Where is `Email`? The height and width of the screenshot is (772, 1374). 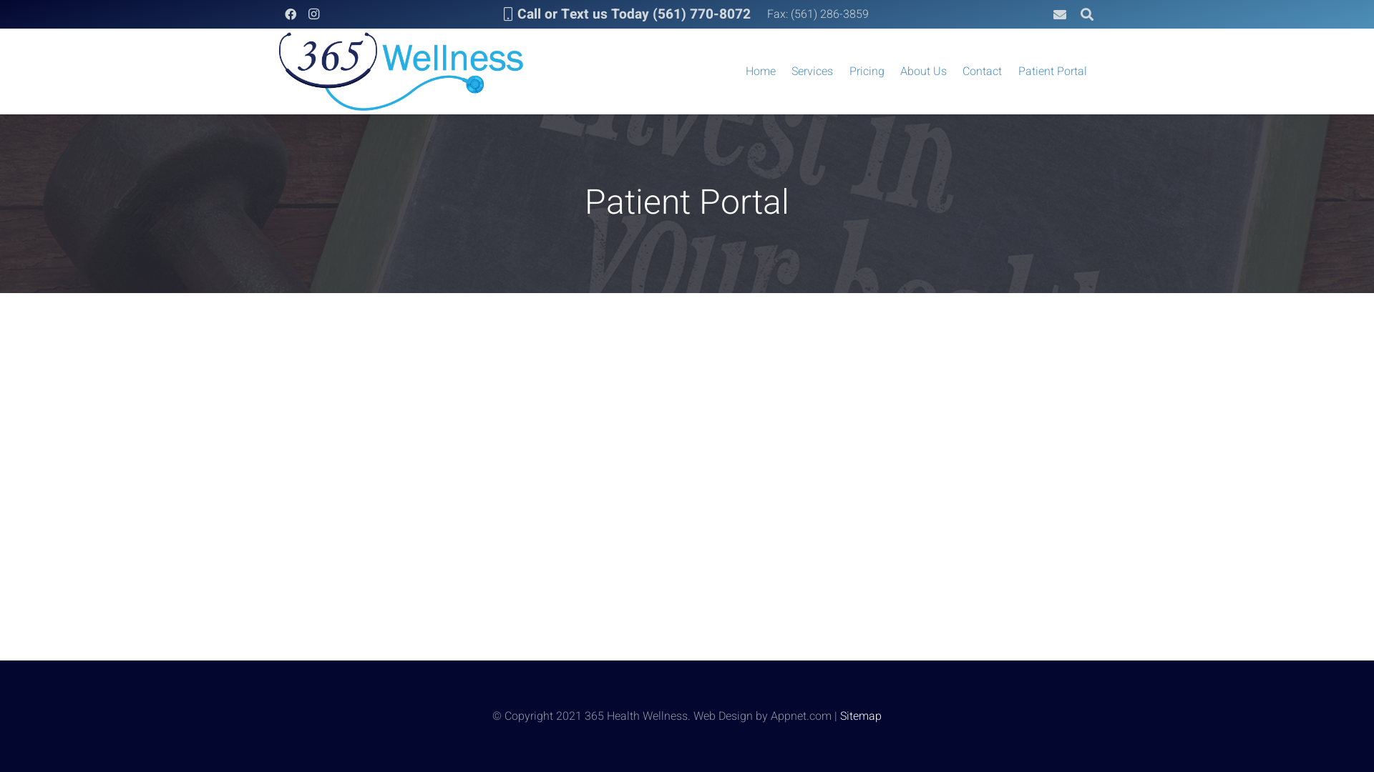
Email is located at coordinates (1060, 14).